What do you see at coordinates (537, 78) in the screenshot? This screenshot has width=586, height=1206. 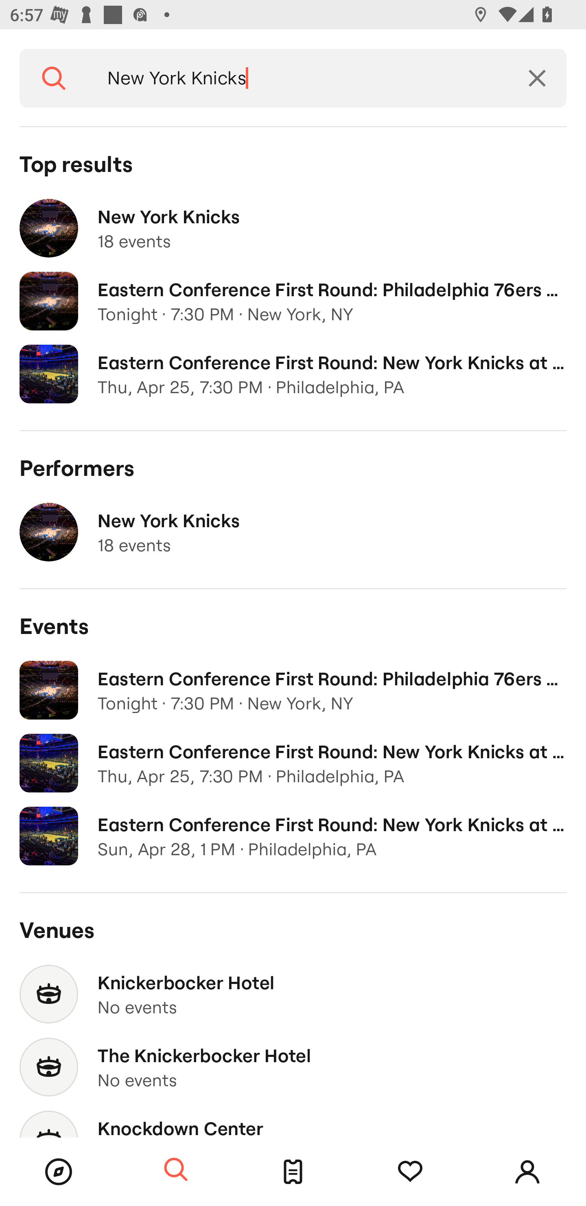 I see `Clear` at bounding box center [537, 78].